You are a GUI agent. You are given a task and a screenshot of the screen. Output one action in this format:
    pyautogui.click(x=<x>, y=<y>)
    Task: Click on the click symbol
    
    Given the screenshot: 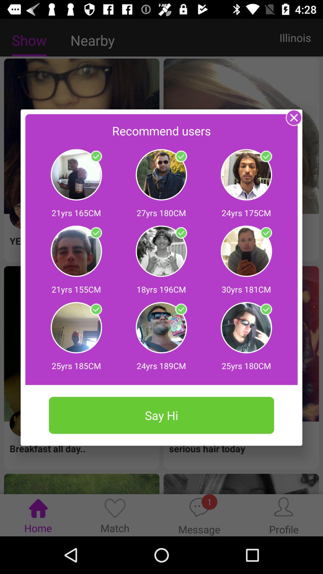 What is the action you would take?
    pyautogui.click(x=96, y=233)
    